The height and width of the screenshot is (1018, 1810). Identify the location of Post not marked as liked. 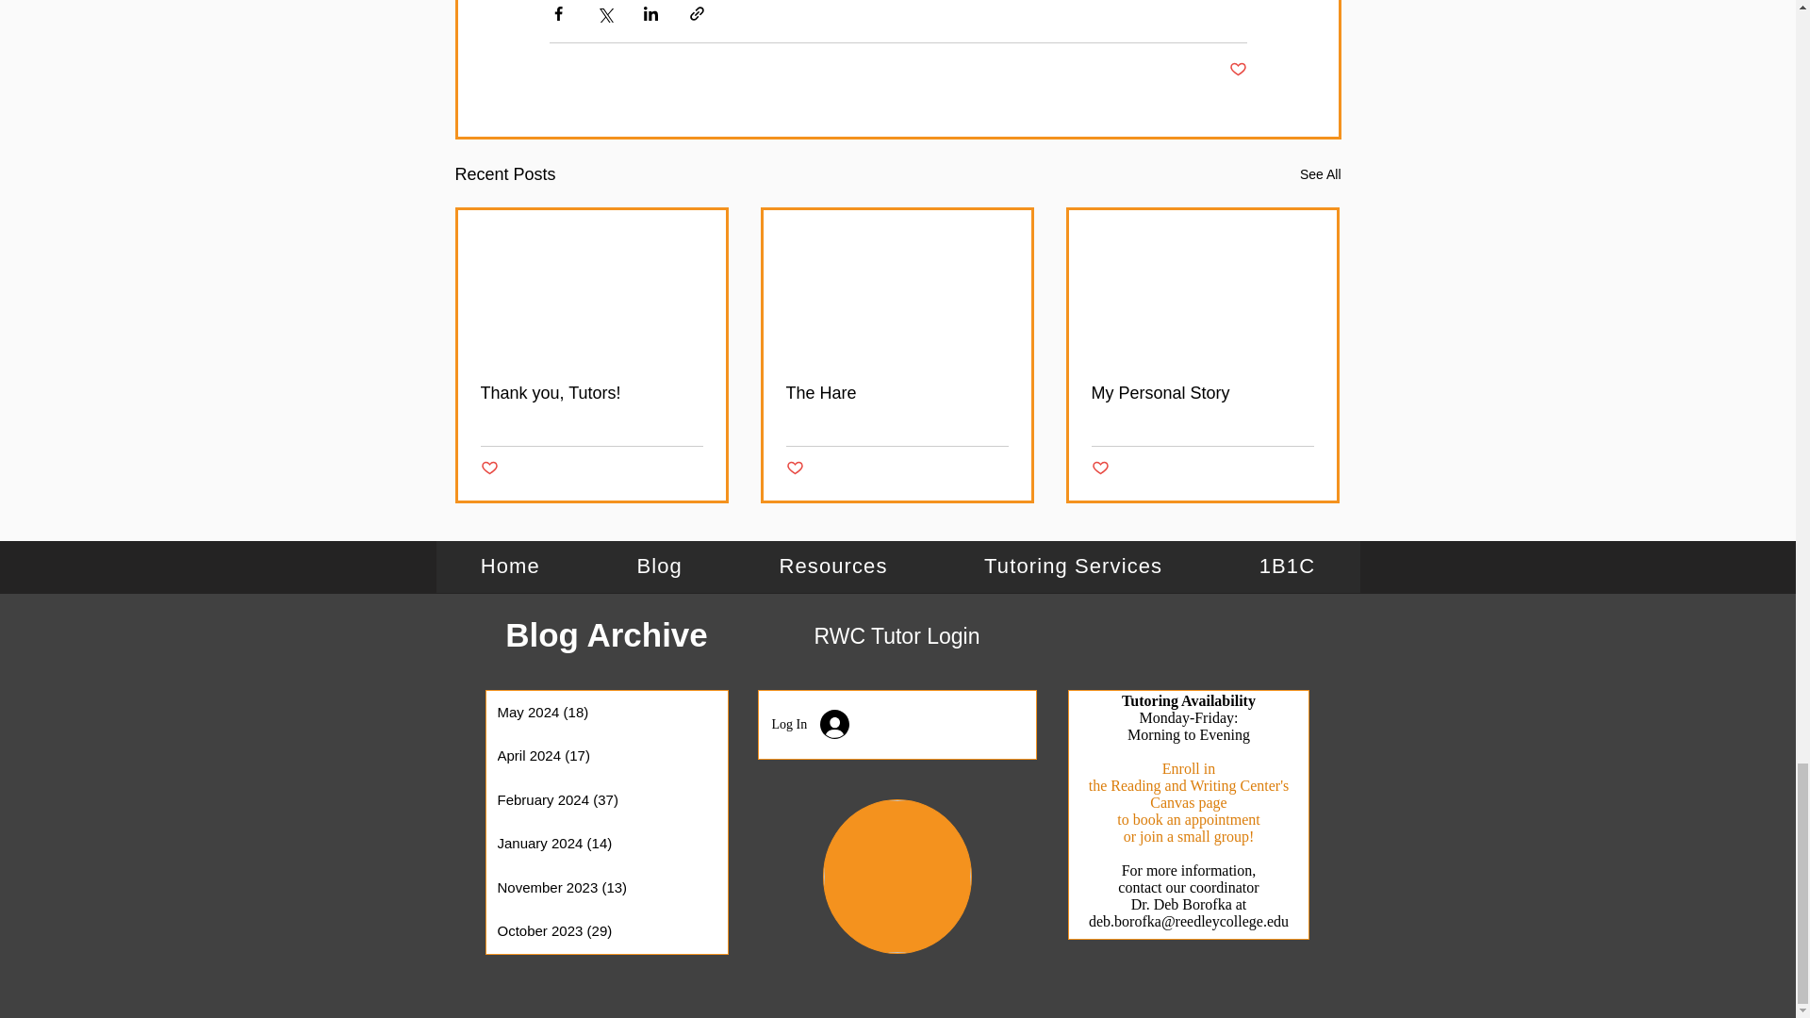
(794, 468).